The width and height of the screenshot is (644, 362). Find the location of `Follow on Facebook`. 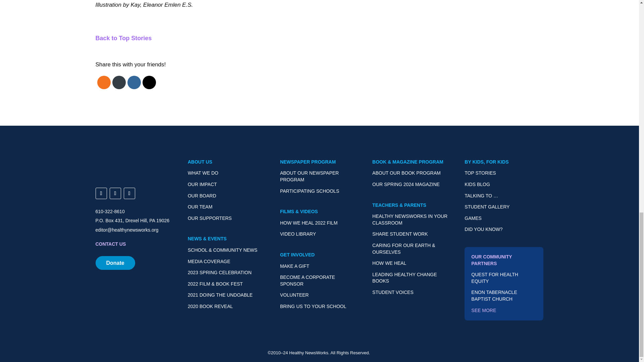

Follow on Facebook is located at coordinates (101, 193).